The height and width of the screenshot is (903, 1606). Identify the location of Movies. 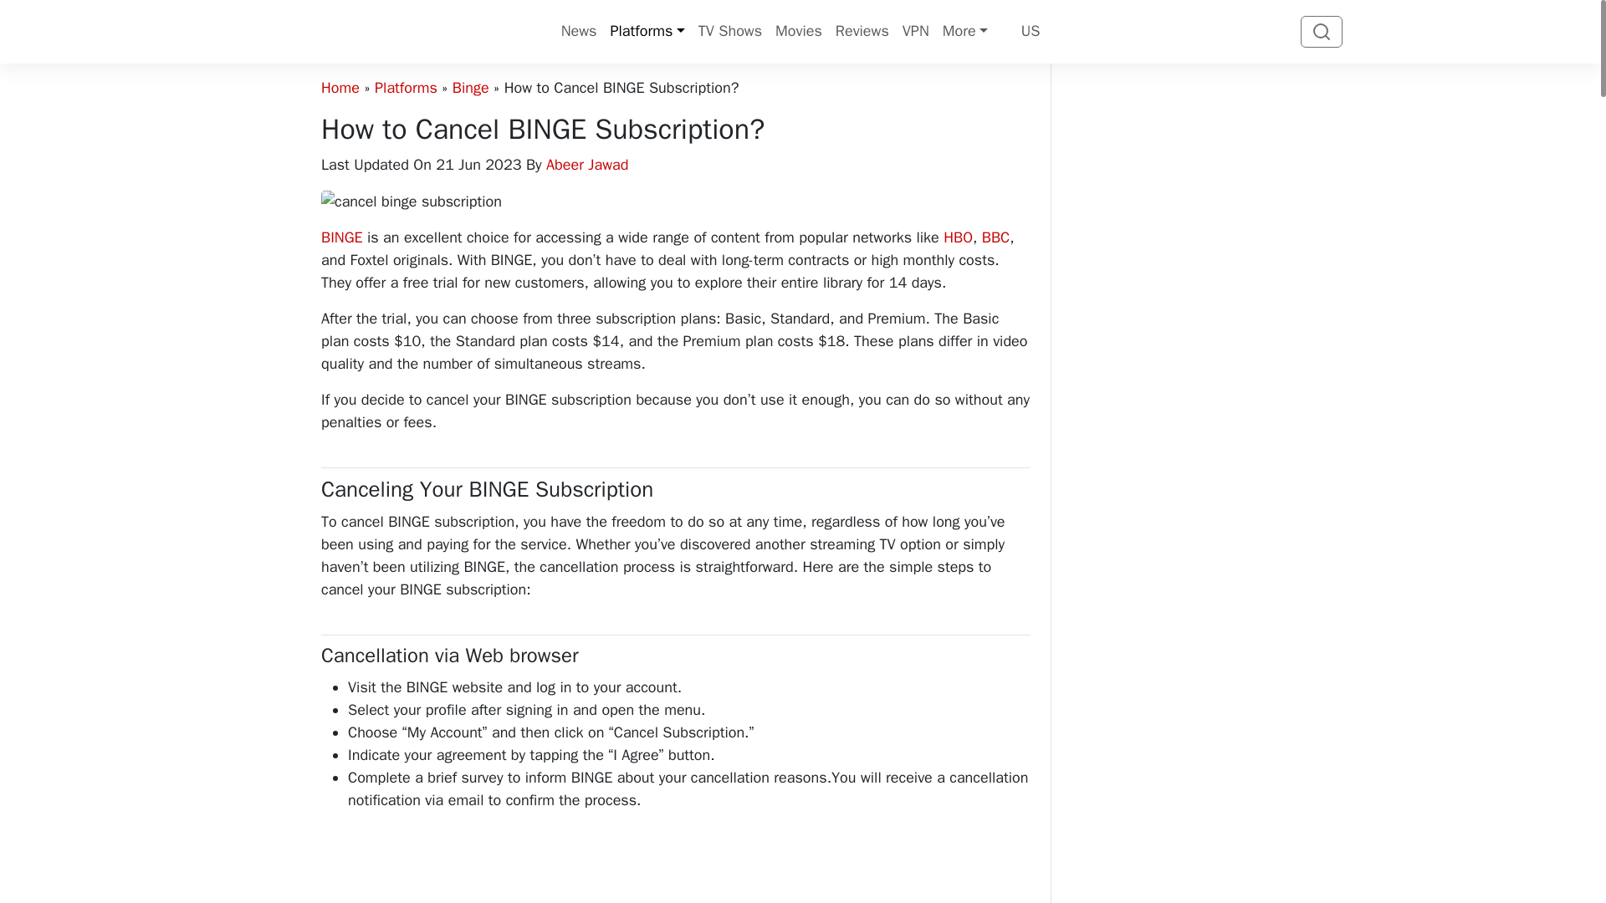
(798, 32).